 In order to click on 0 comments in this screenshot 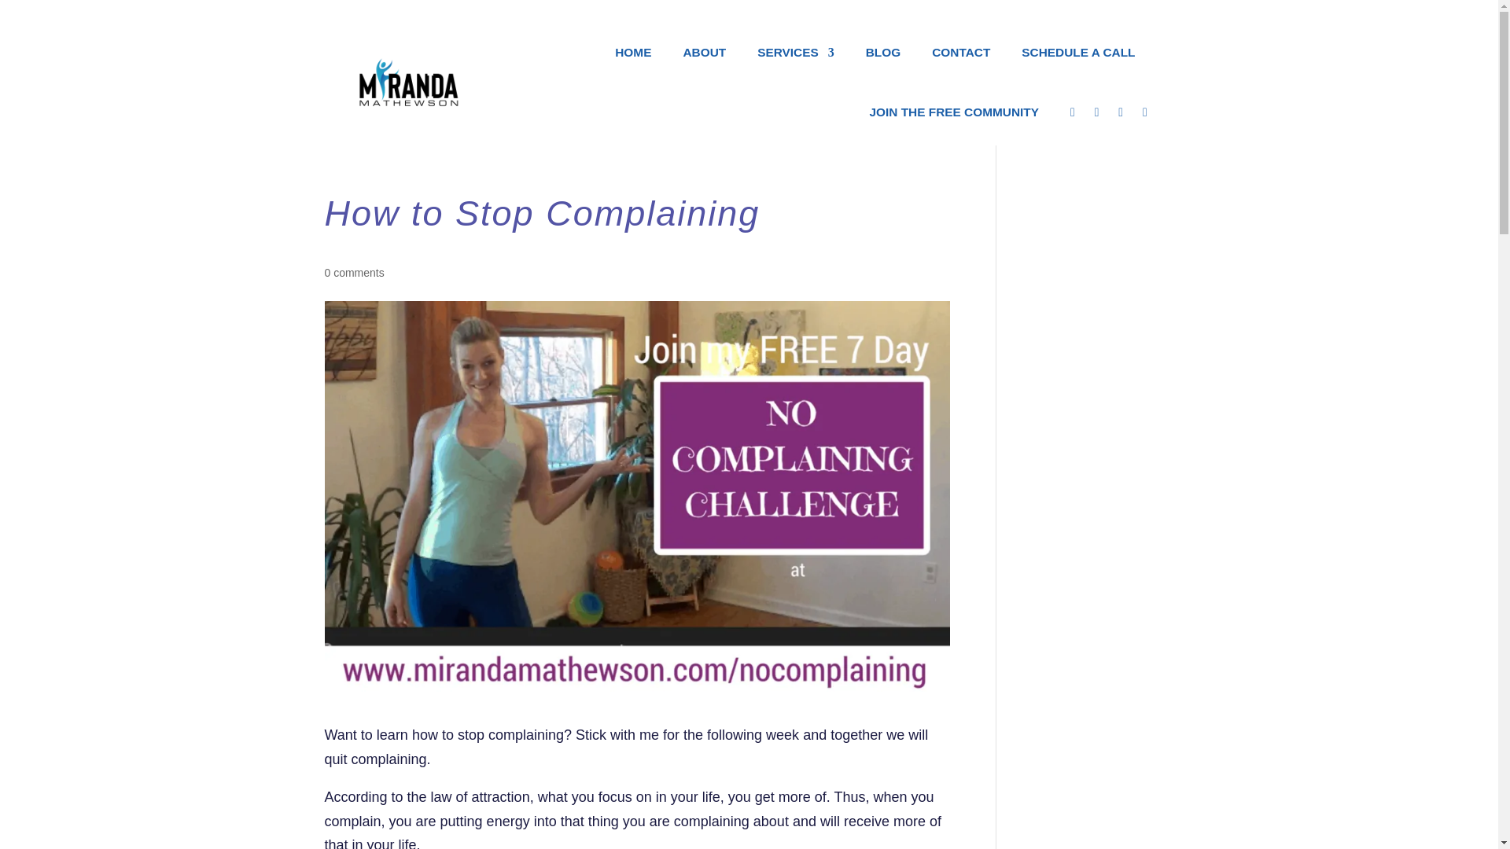, I will do `click(354, 272)`.